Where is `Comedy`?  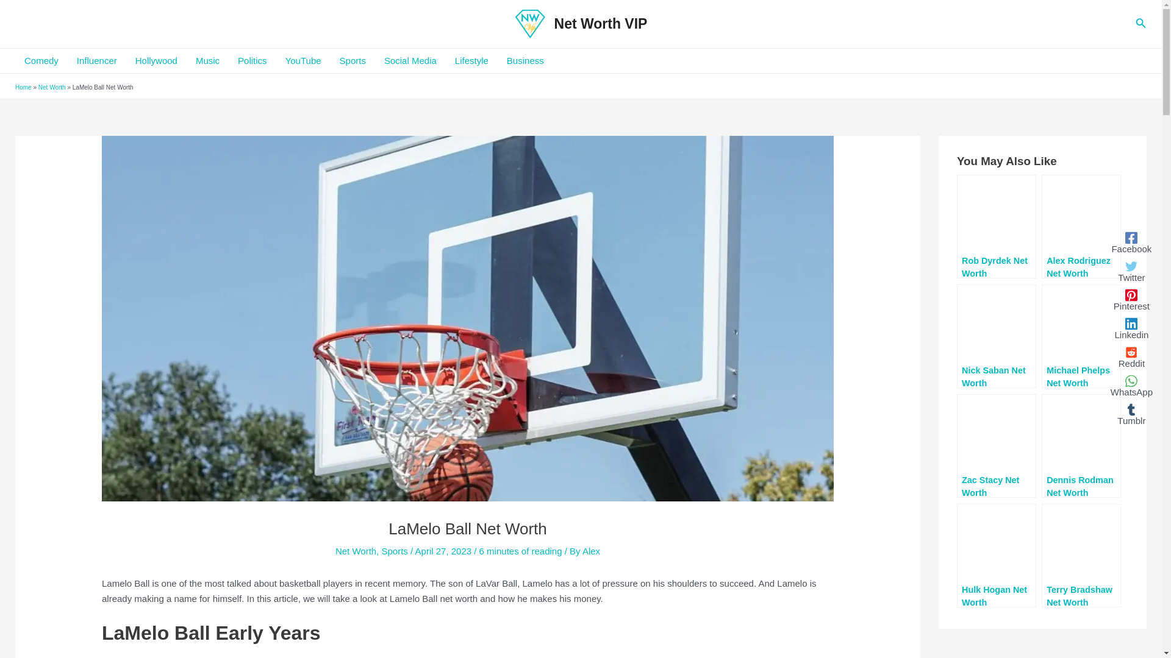
Comedy is located at coordinates (41, 60).